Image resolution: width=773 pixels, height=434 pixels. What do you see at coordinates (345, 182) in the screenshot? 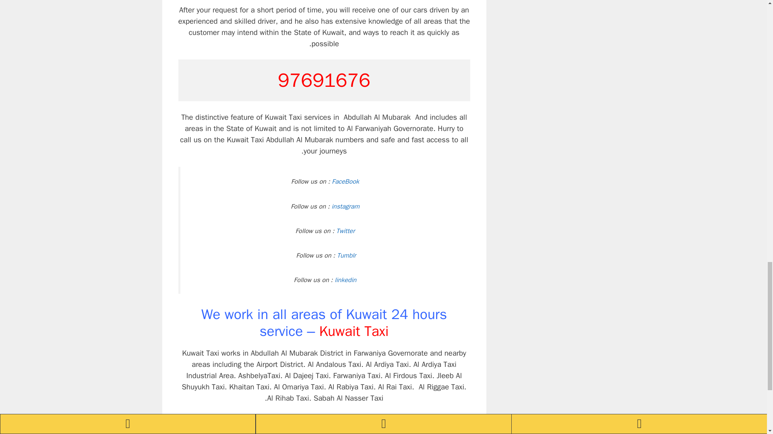
I see `FaceBook` at bounding box center [345, 182].